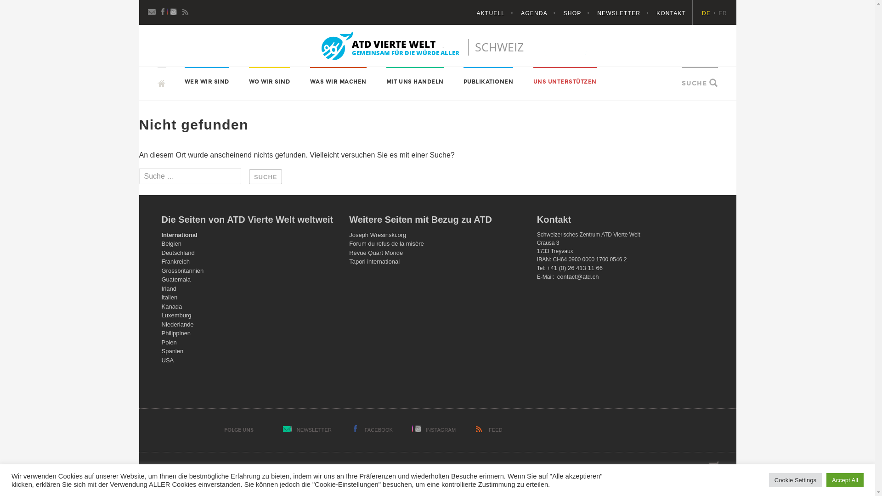 The image size is (882, 496). Describe the element at coordinates (178, 253) in the screenshot. I see `Deutschland` at that location.